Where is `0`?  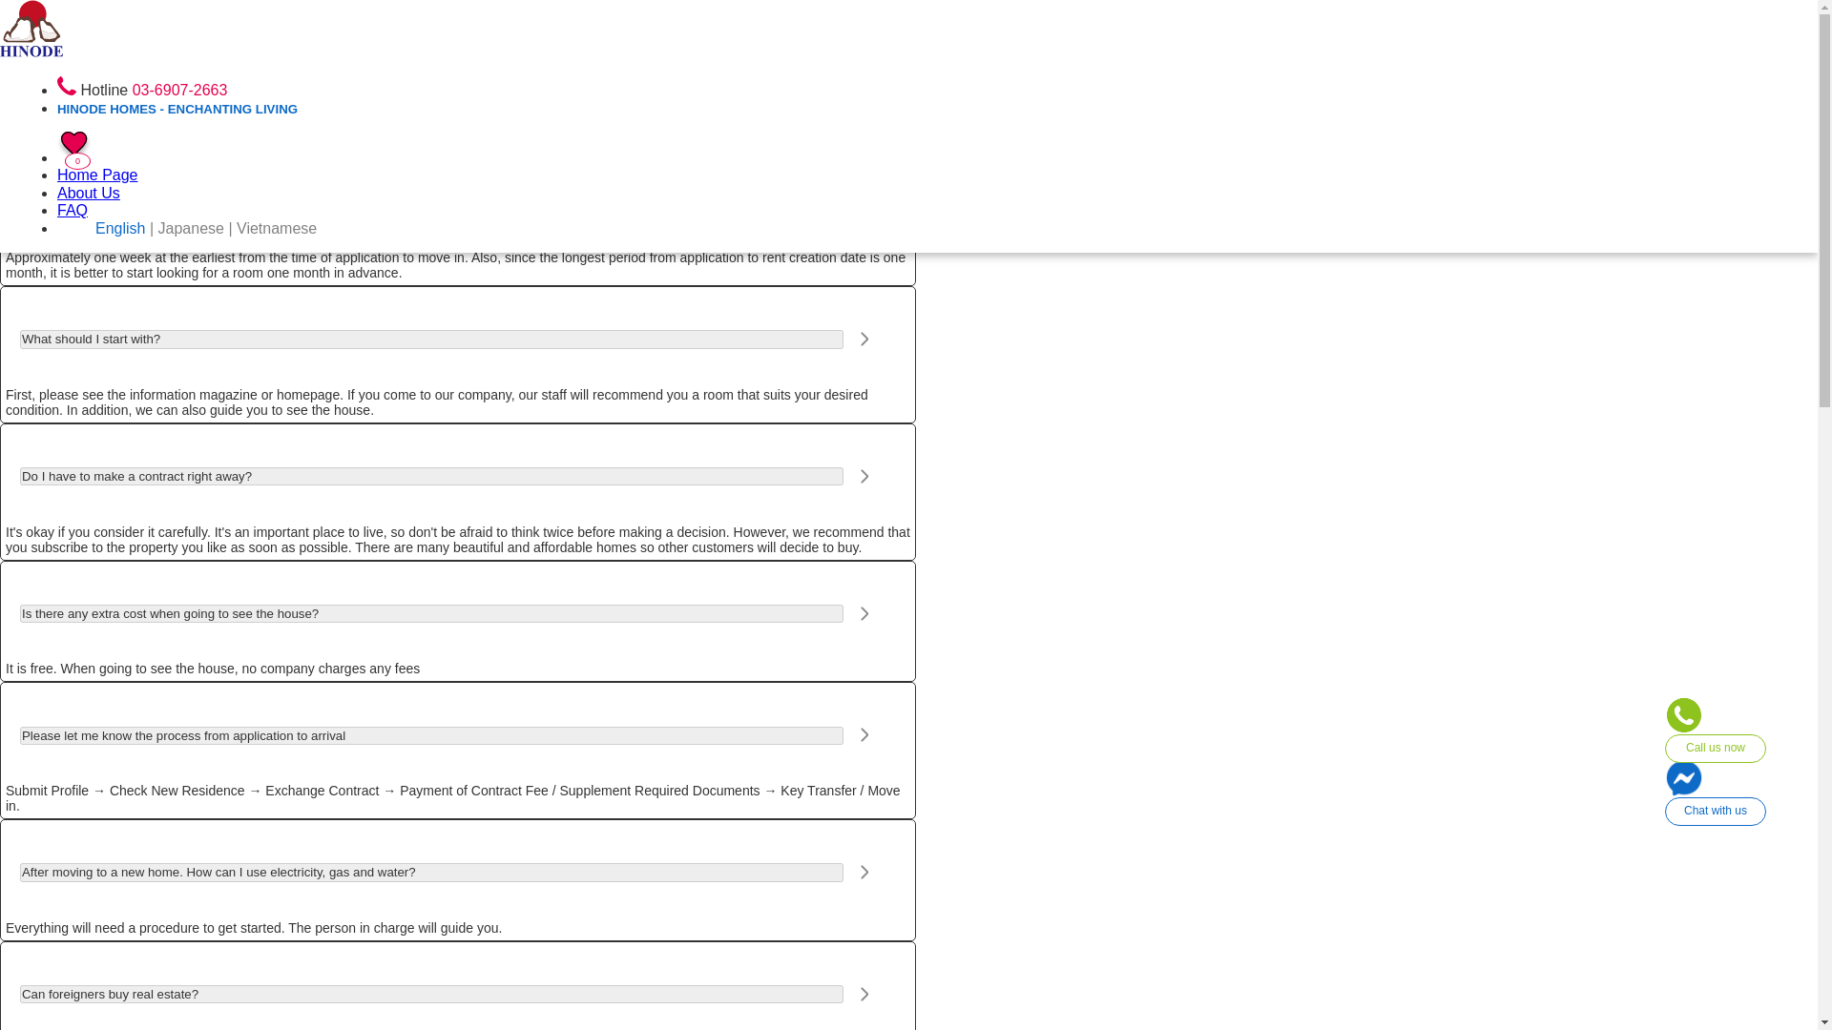 0 is located at coordinates (74, 156).